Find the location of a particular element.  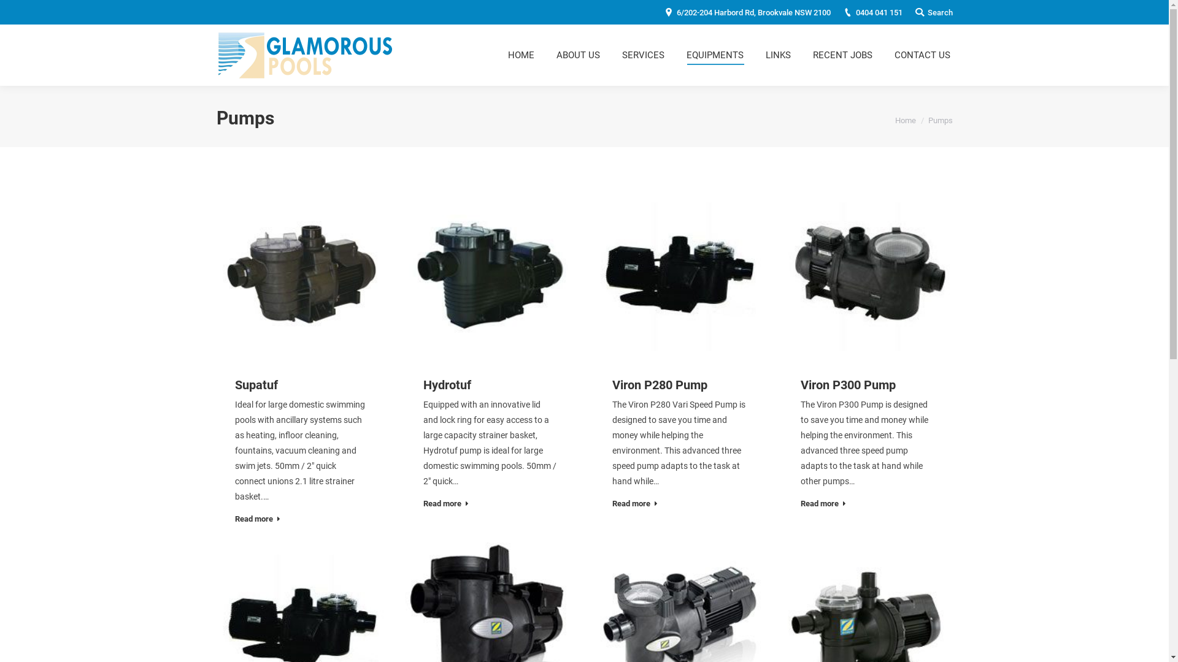

SERVICES is located at coordinates (643, 55).